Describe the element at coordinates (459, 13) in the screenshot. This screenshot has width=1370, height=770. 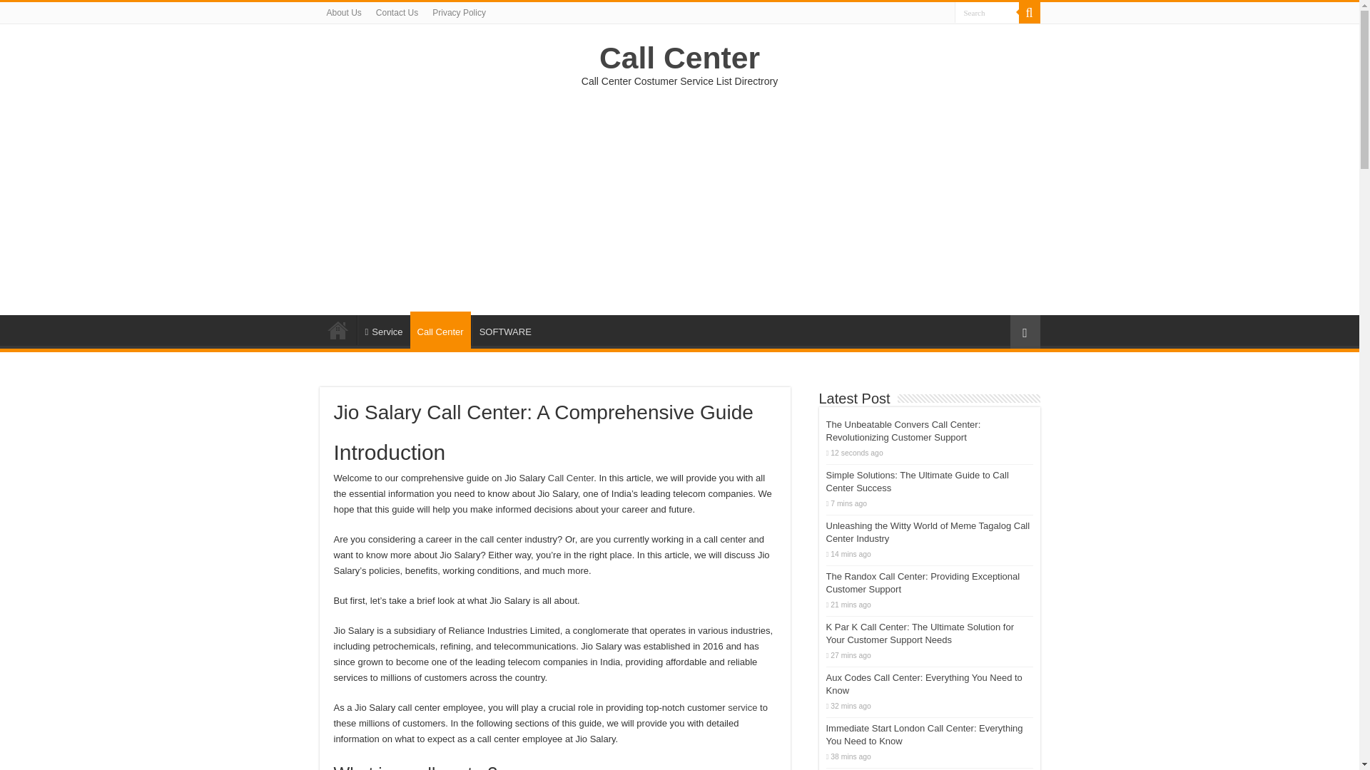
I see `Privacy Policy` at that location.